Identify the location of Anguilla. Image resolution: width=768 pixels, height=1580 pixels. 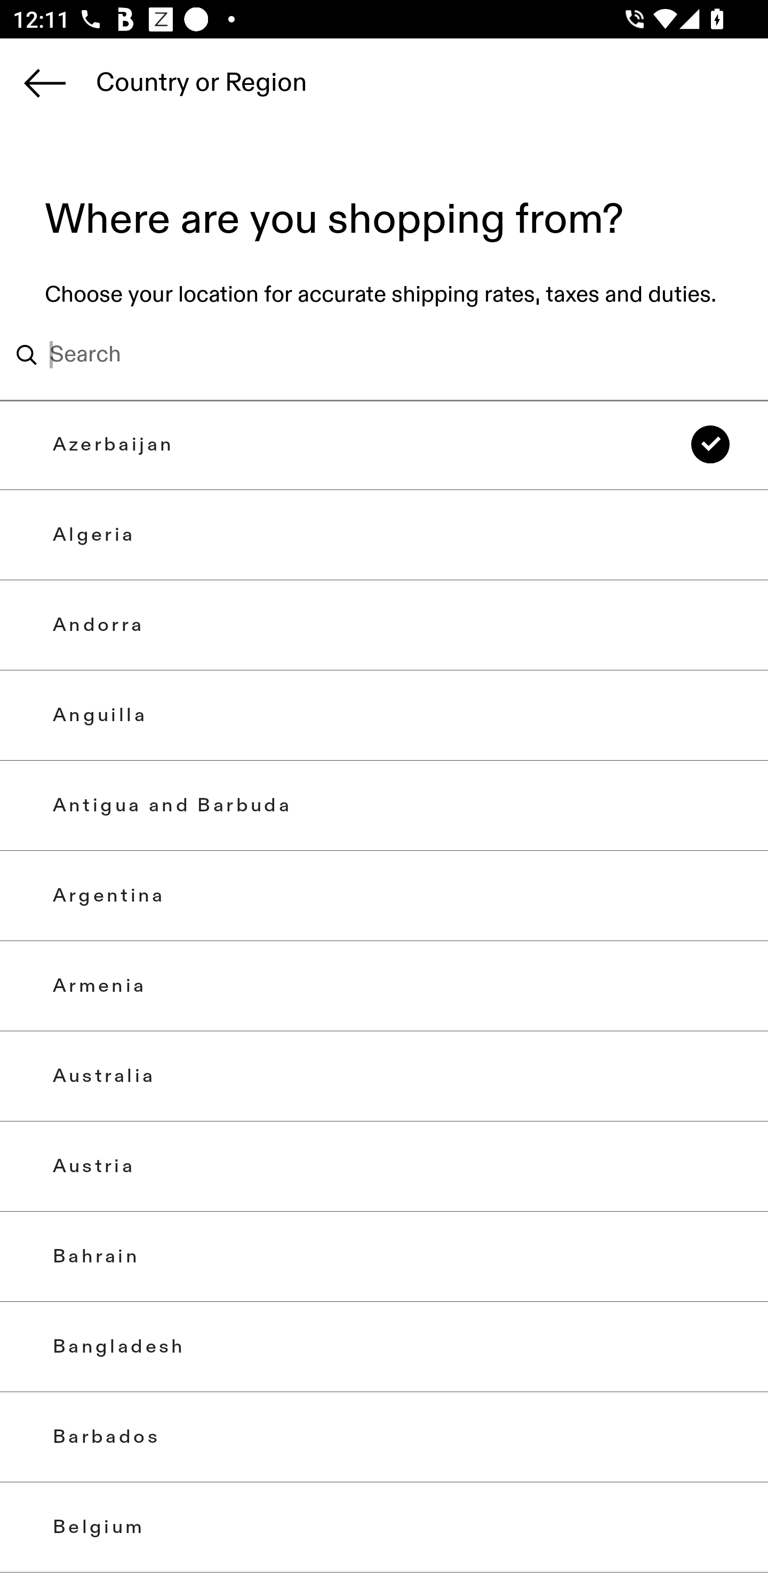
(384, 715).